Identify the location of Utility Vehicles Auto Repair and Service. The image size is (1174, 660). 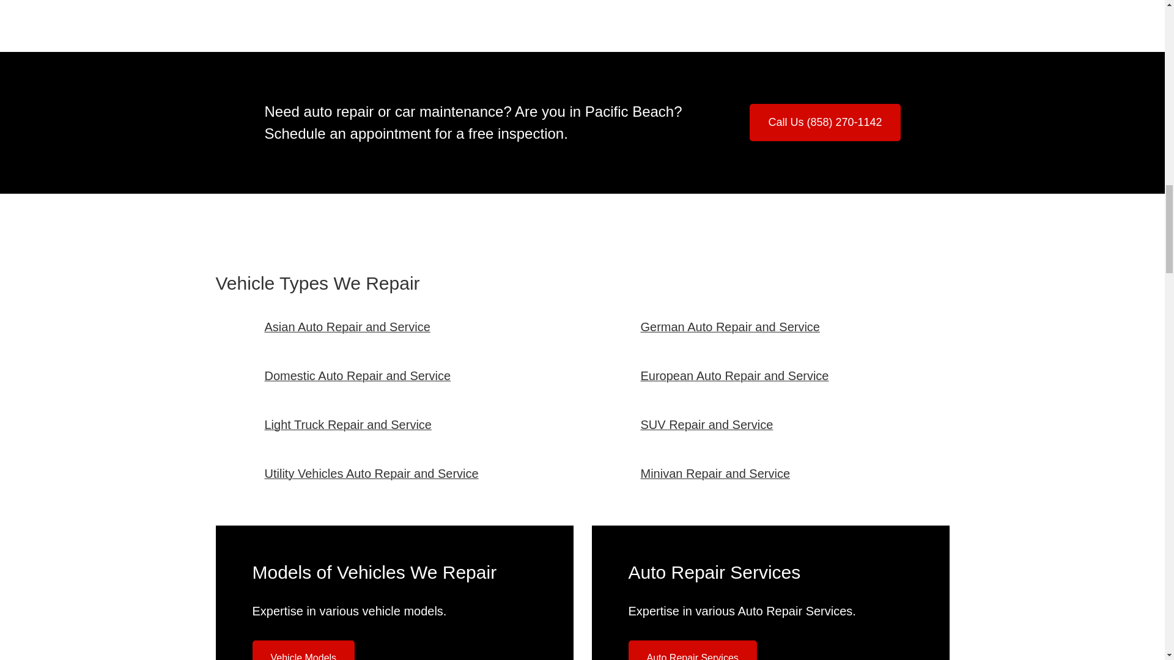
(371, 473).